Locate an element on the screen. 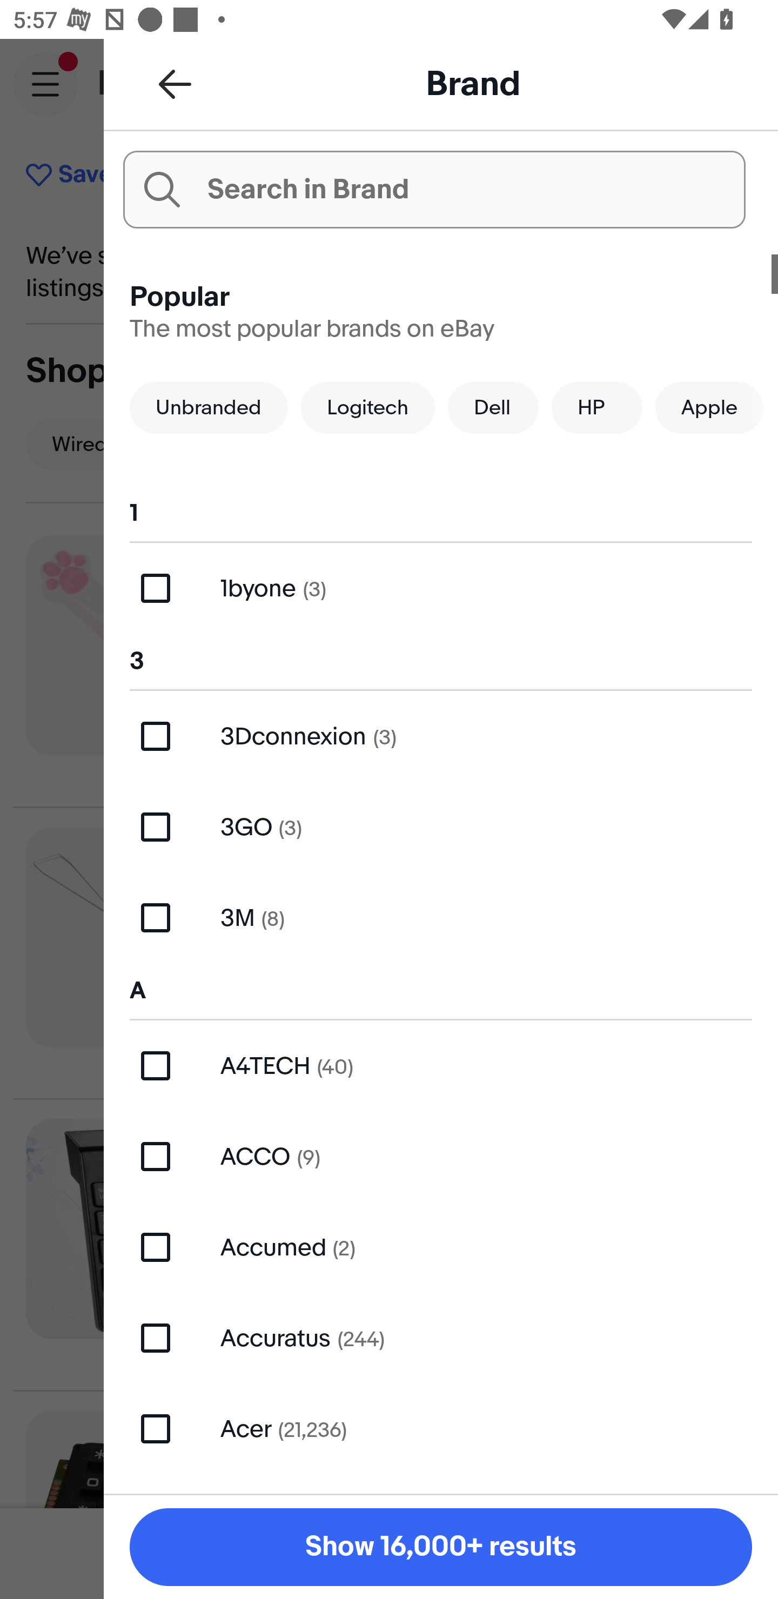 The image size is (778, 1599). Accuratus (244) is located at coordinates (441, 1338).